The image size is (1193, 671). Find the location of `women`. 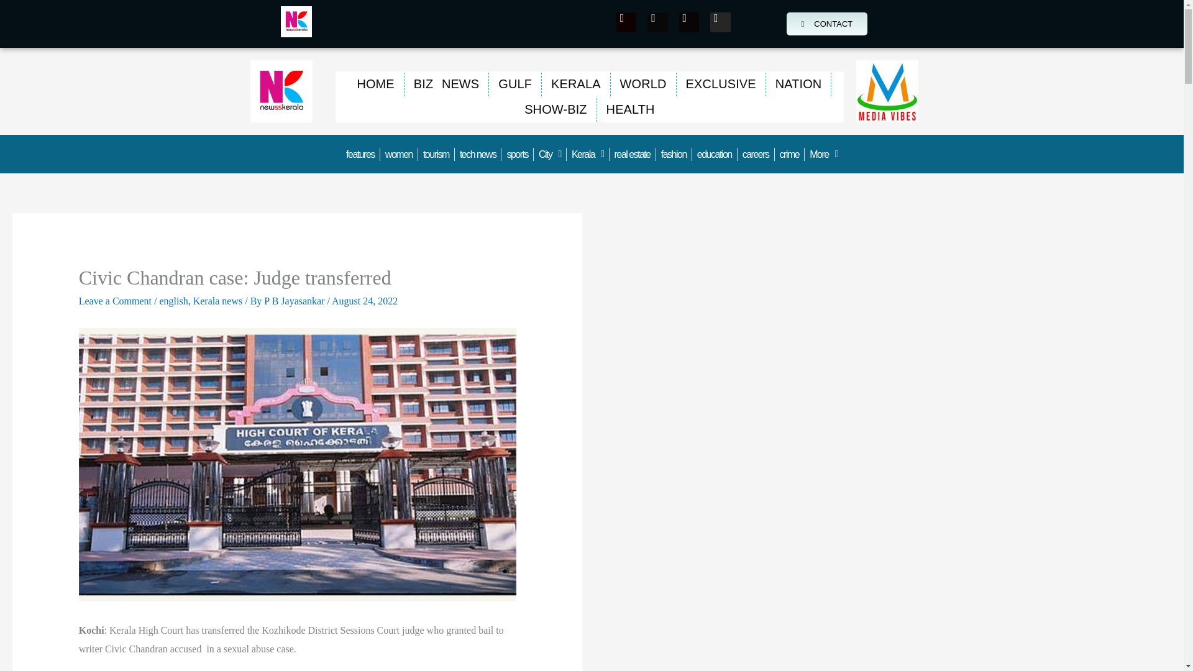

women is located at coordinates (399, 153).